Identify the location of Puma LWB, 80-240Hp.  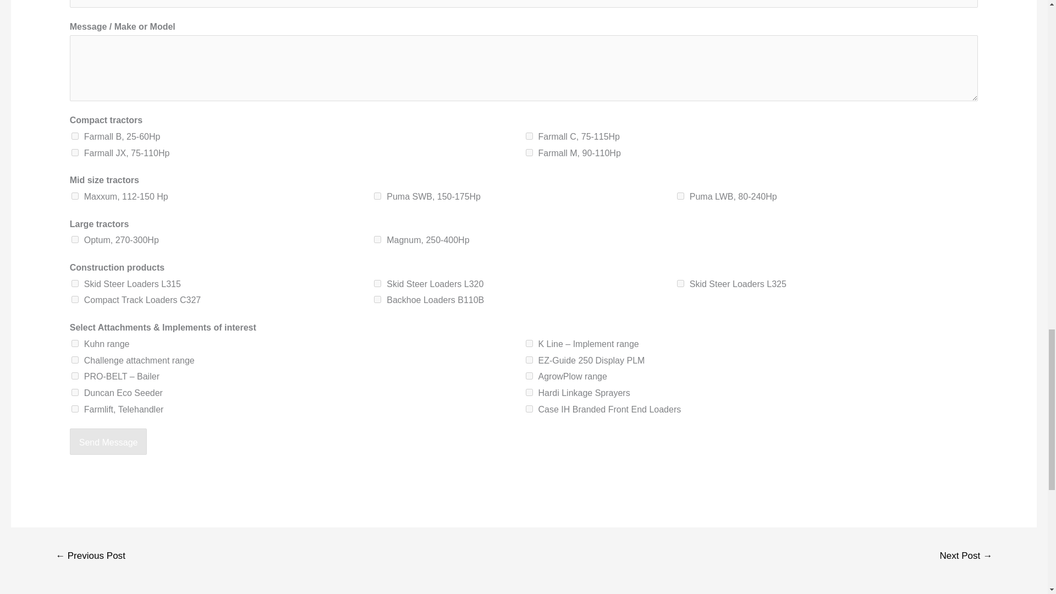
(680, 196).